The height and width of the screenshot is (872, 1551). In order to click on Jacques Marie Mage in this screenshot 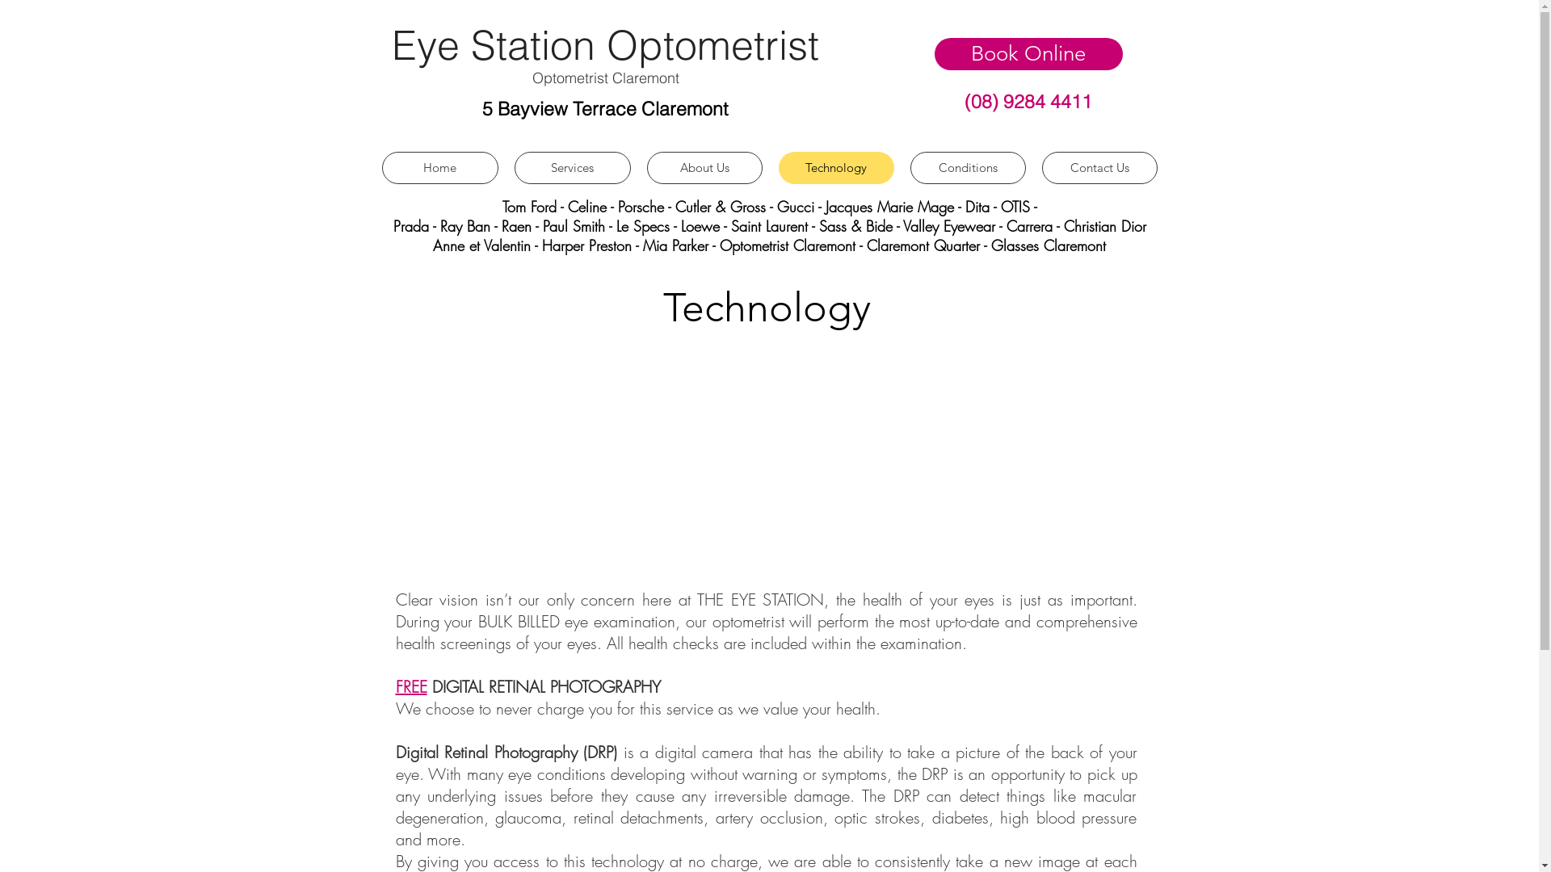, I will do `click(890, 207)`.